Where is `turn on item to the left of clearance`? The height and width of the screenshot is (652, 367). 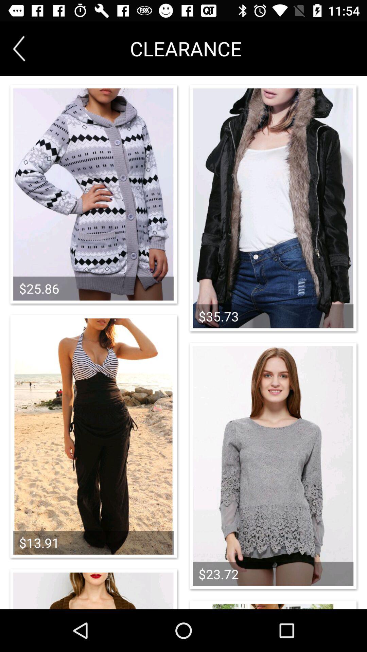
turn on item to the left of clearance is located at coordinates (19, 49).